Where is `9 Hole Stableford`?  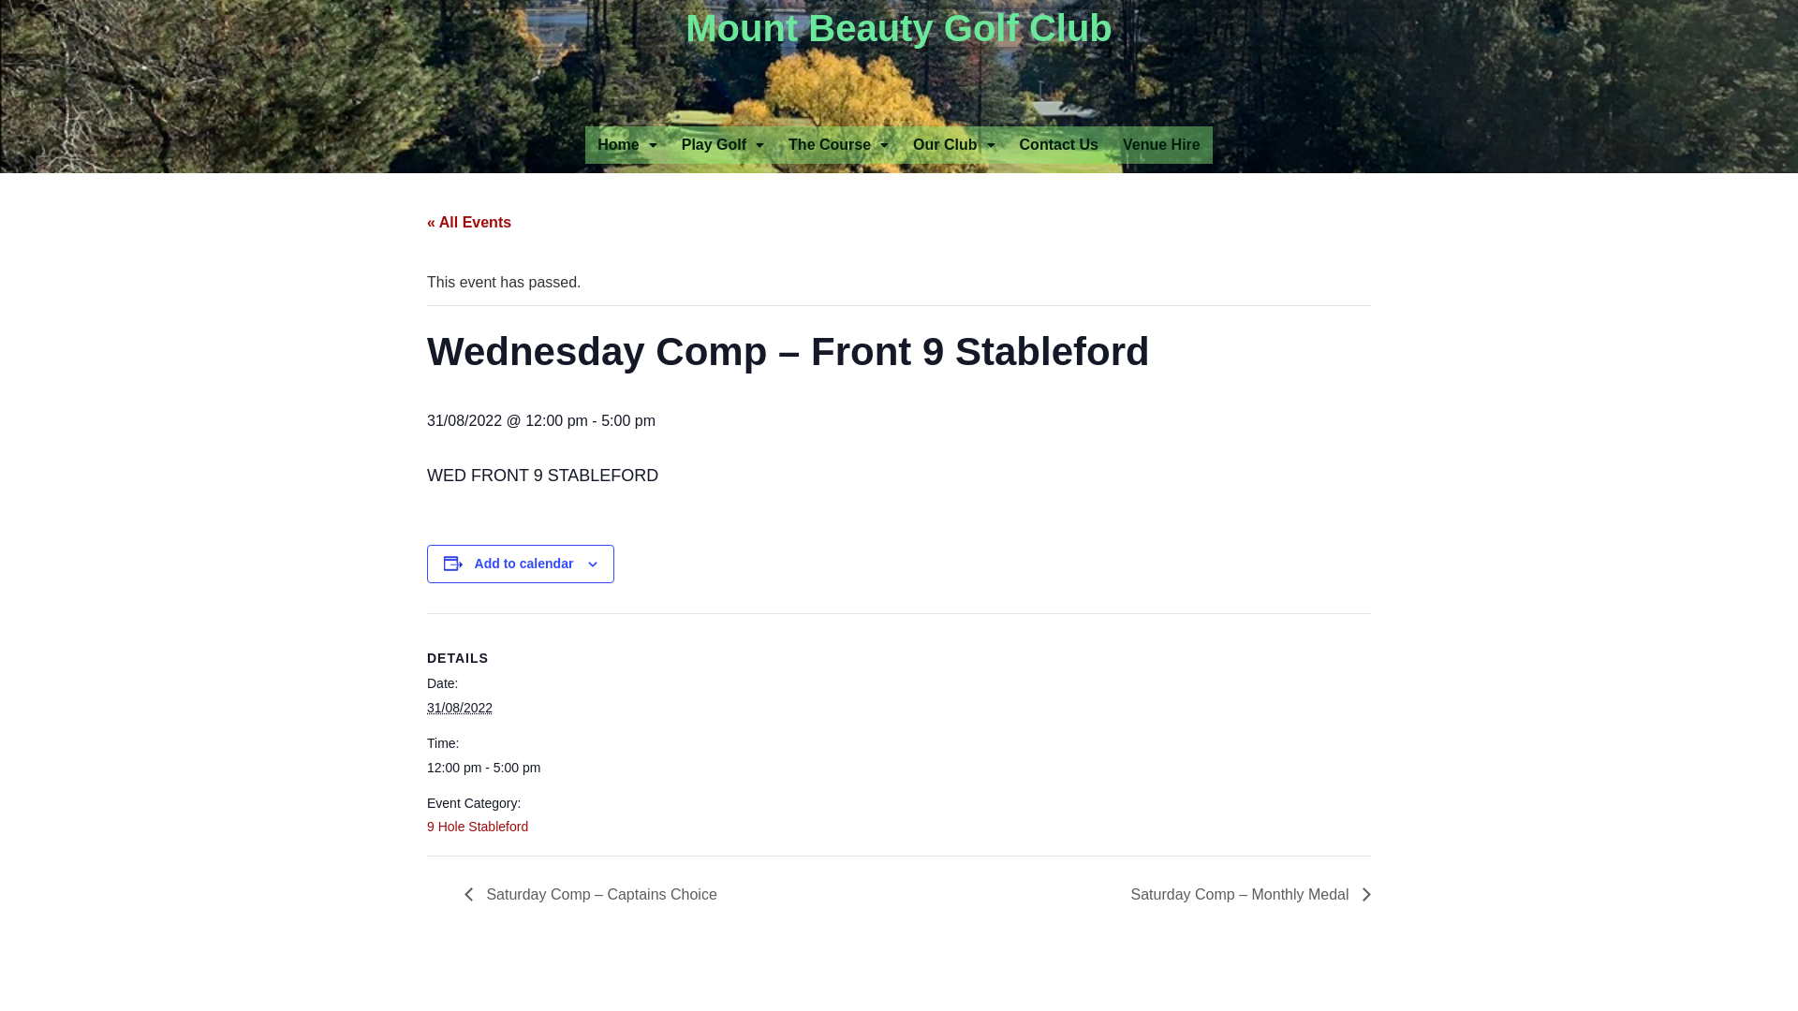
9 Hole Stableford is located at coordinates (478, 827).